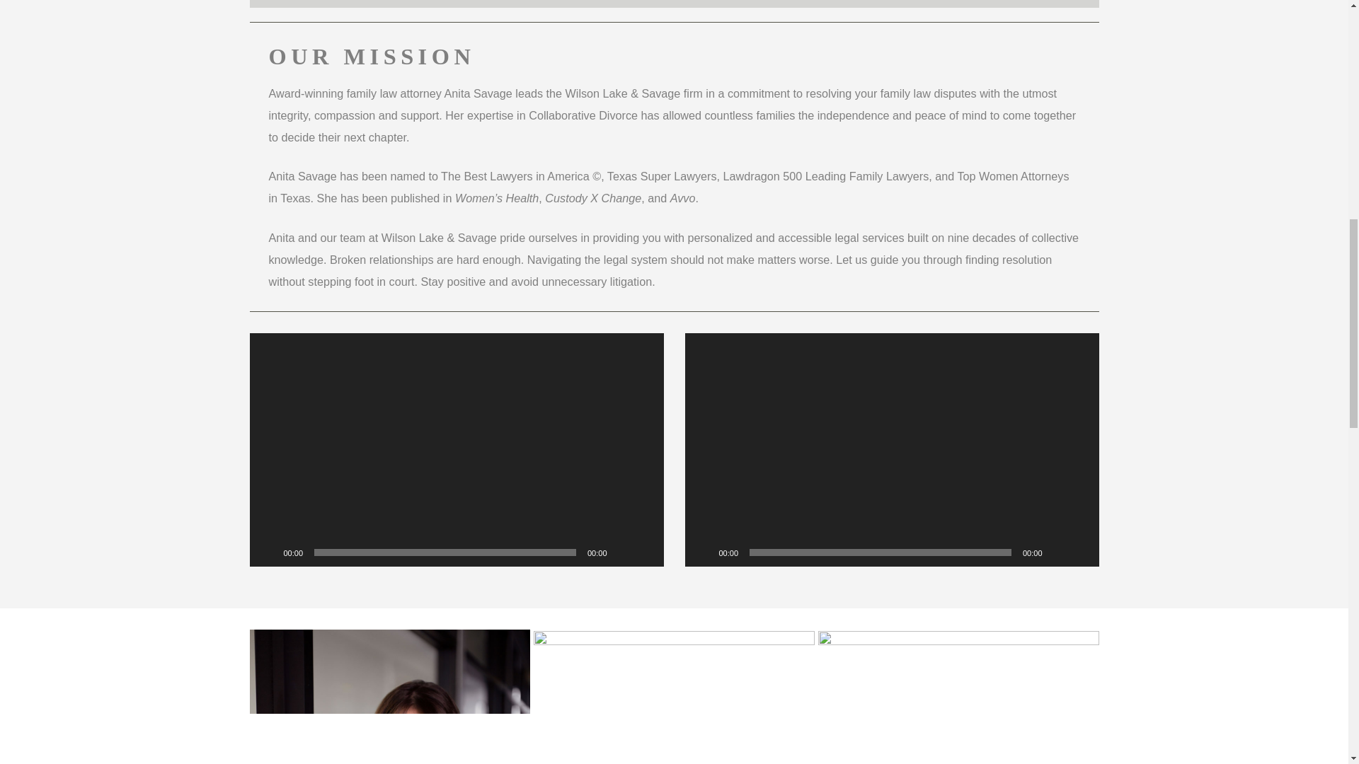  Describe the element at coordinates (1057, 552) in the screenshot. I see `Mute` at that location.